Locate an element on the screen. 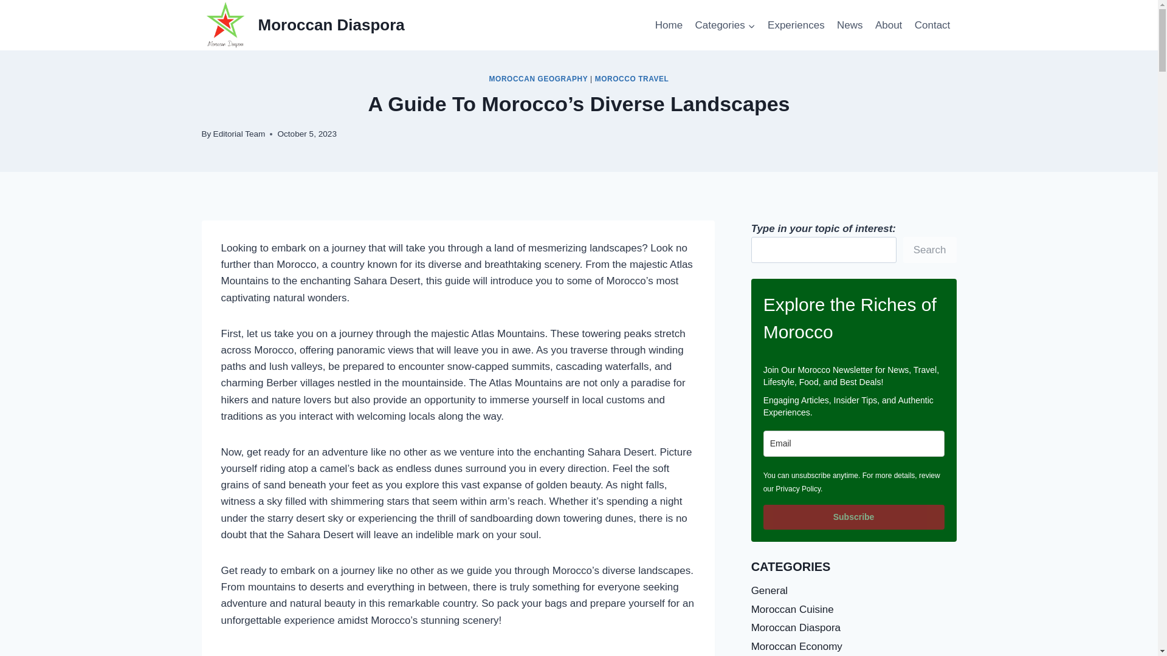 The height and width of the screenshot is (656, 1167). MOROCCAN GEOGRAPHY is located at coordinates (539, 79).